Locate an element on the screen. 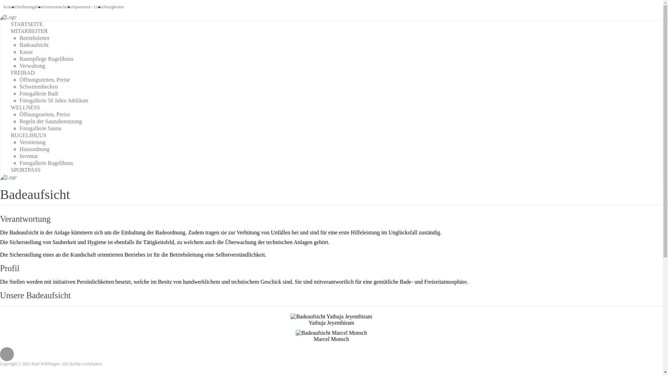  Genossenschafter is located at coordinates (58, 7).